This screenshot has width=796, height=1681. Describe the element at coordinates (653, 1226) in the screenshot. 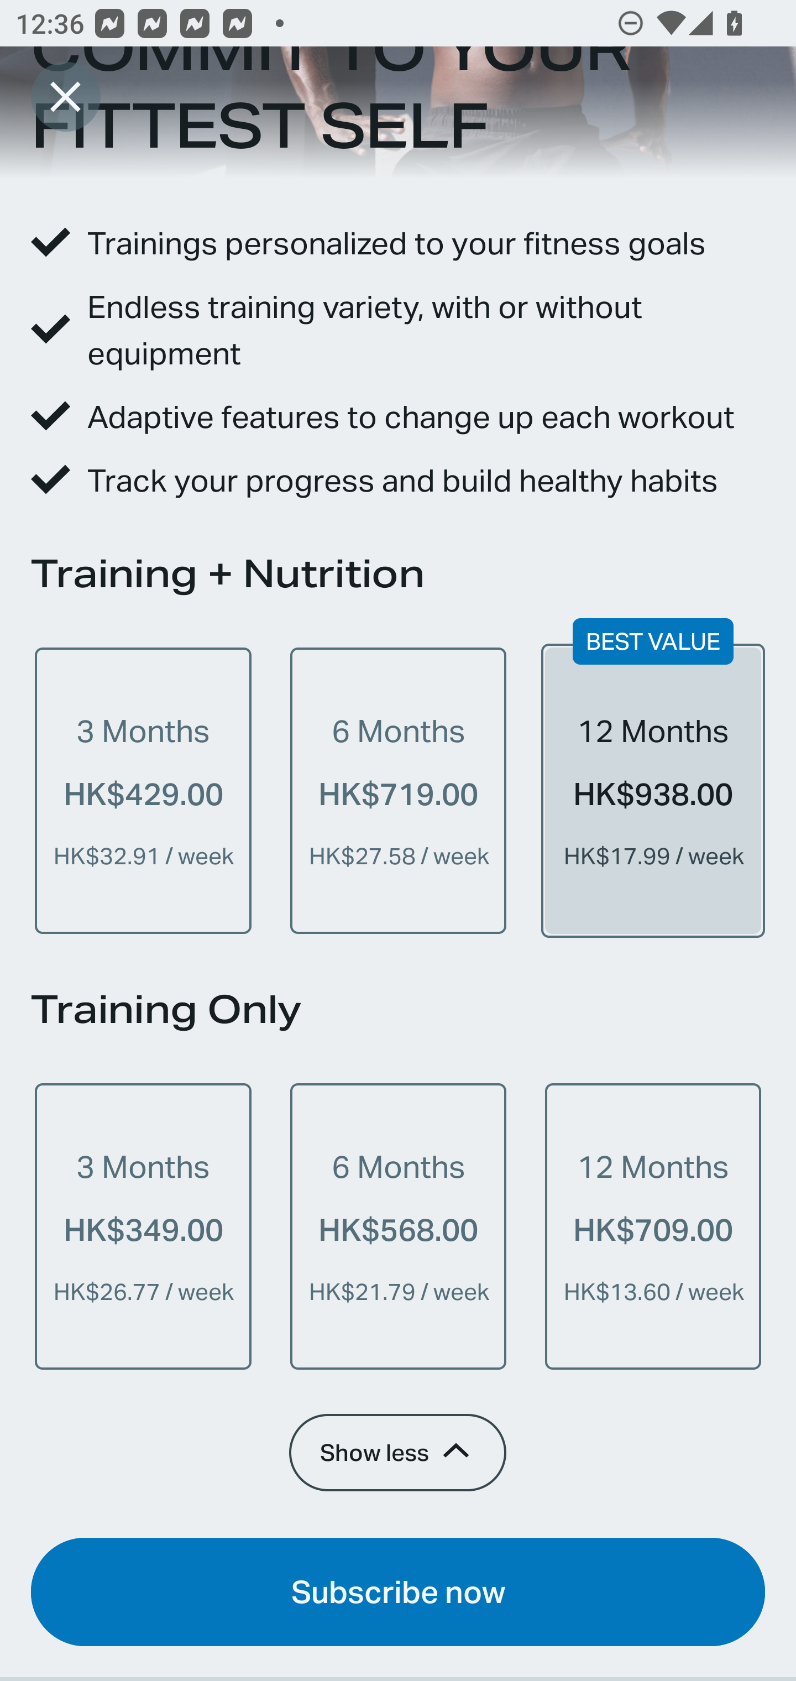

I see `12 Months HK$709.00 HK$13.60 / week` at that location.